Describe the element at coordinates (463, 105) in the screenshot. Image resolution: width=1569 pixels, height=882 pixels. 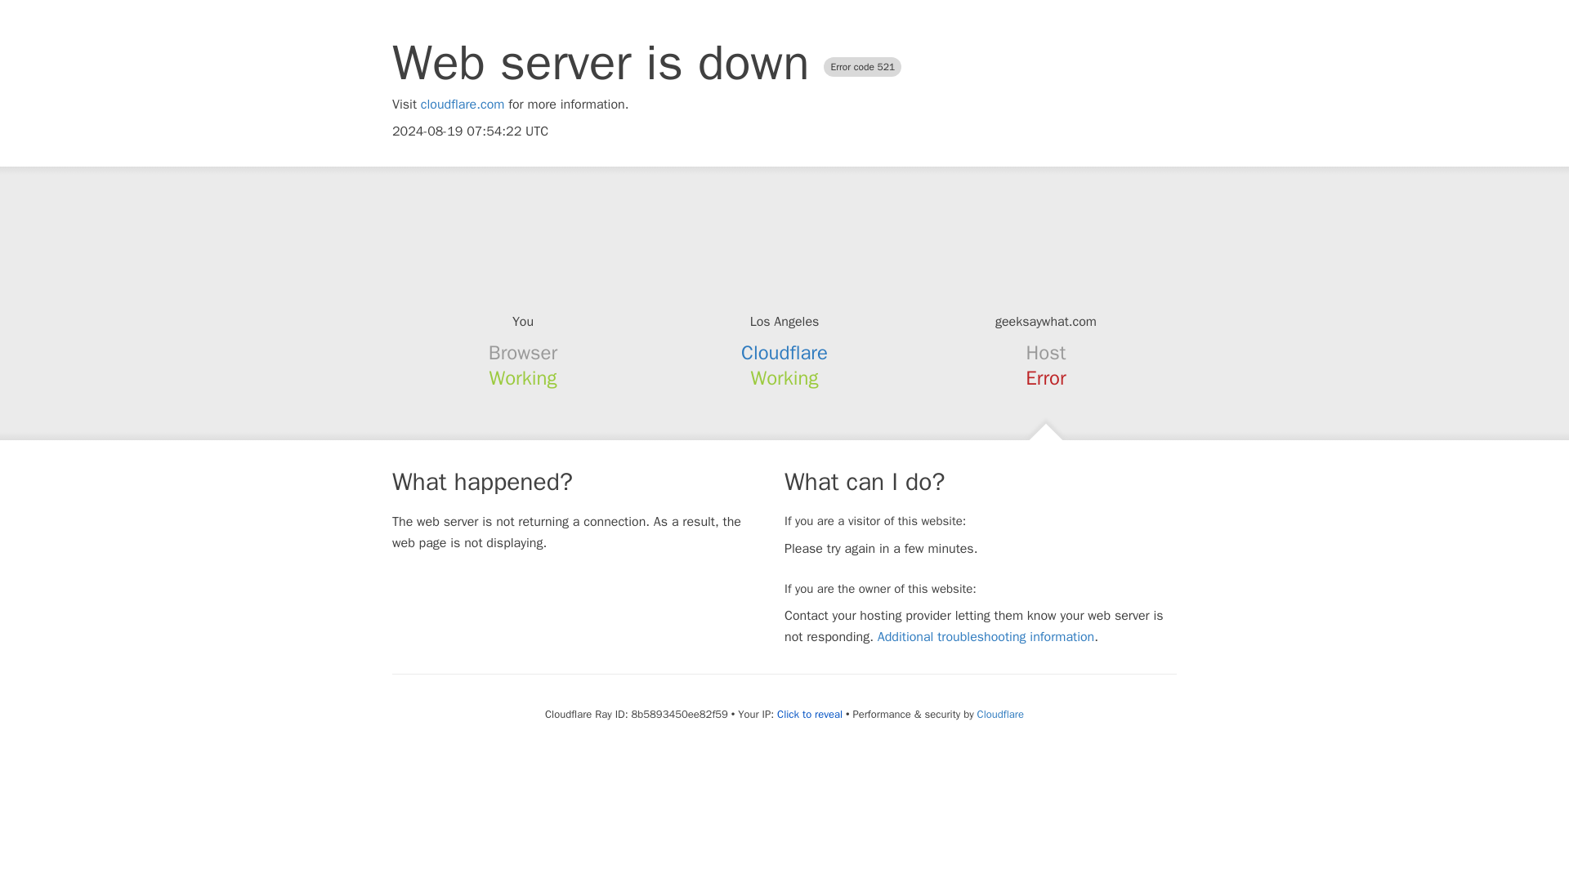
I see `cloudflare.com` at that location.